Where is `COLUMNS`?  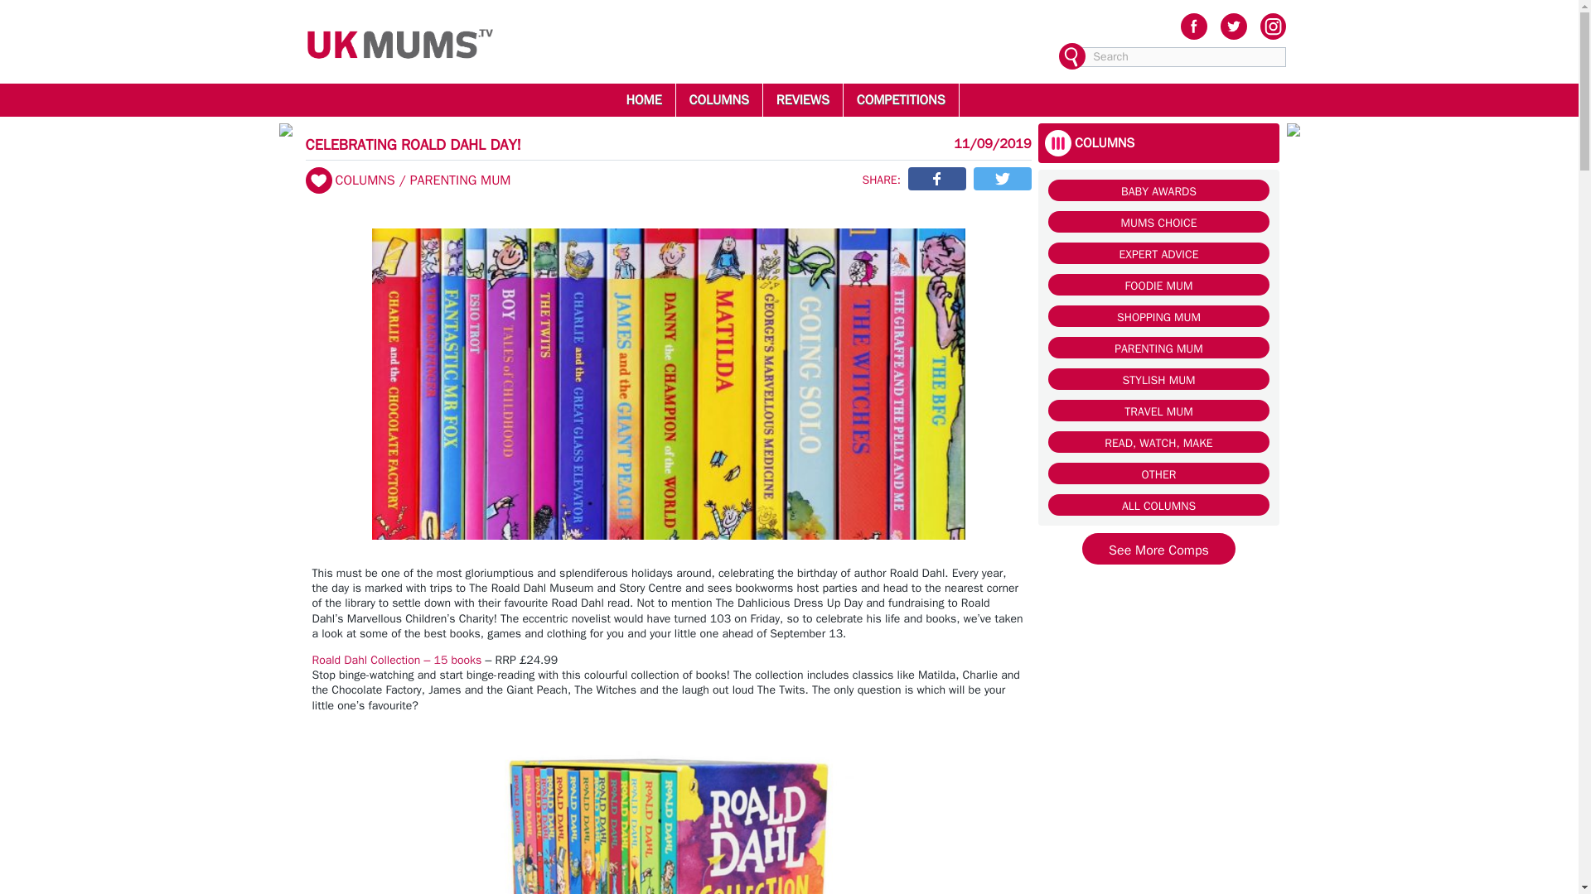 COLUMNS is located at coordinates (719, 99).